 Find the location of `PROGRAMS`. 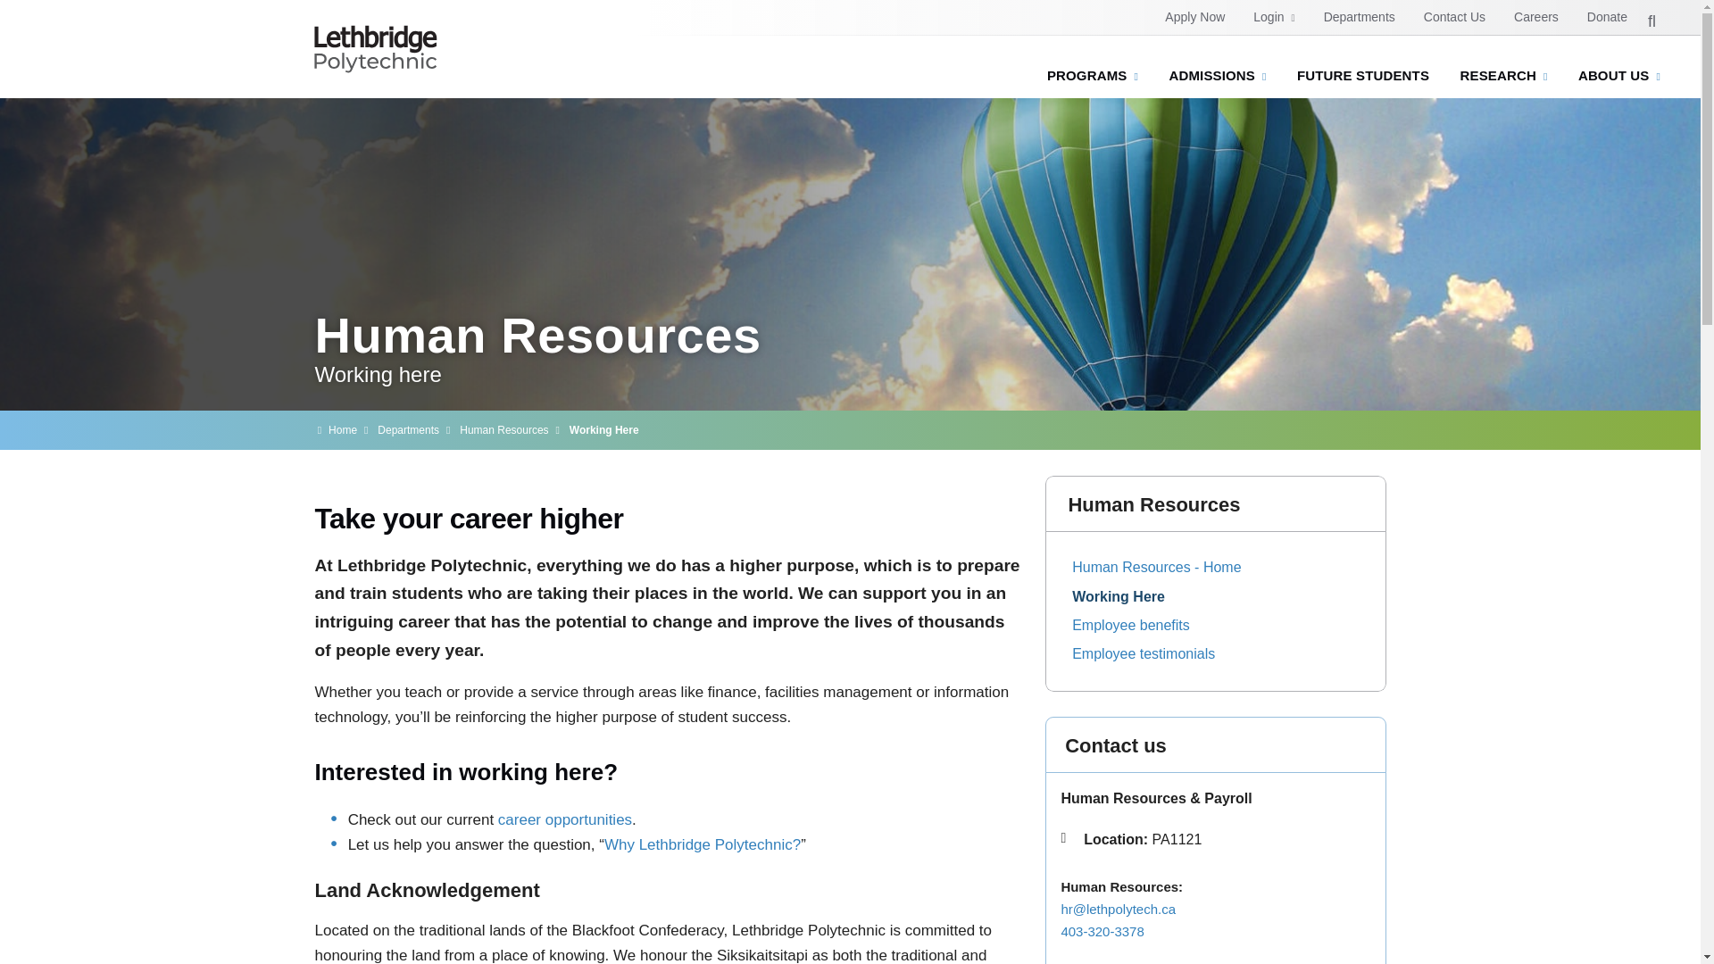

PROGRAMS is located at coordinates (1093, 80).